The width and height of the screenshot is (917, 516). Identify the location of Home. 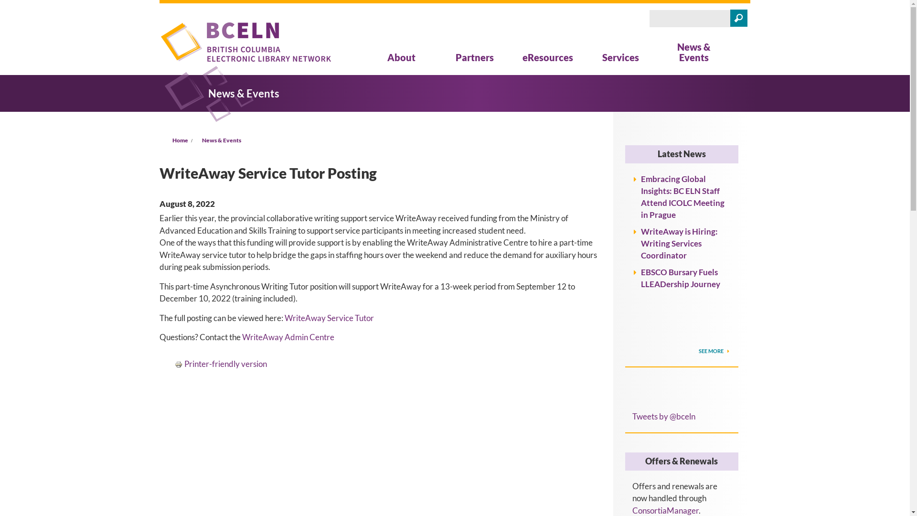
(245, 44).